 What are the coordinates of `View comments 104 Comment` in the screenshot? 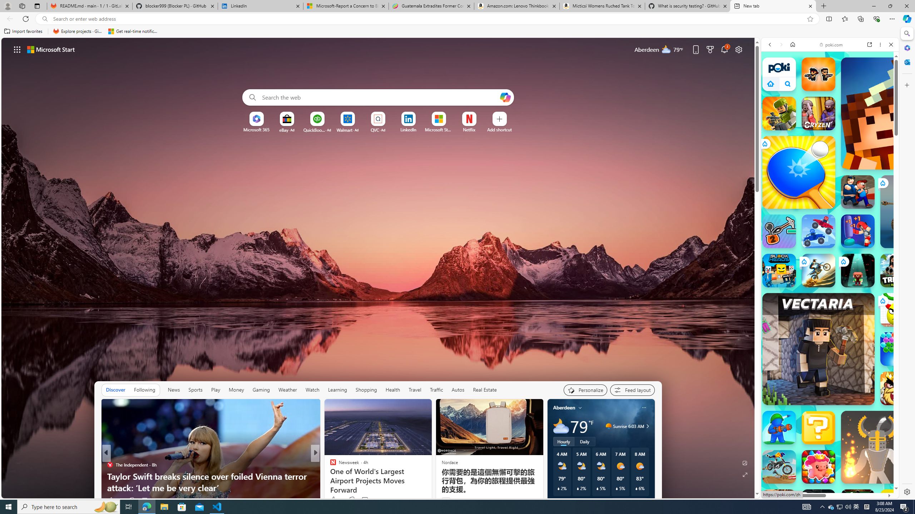 It's located at (369, 500).